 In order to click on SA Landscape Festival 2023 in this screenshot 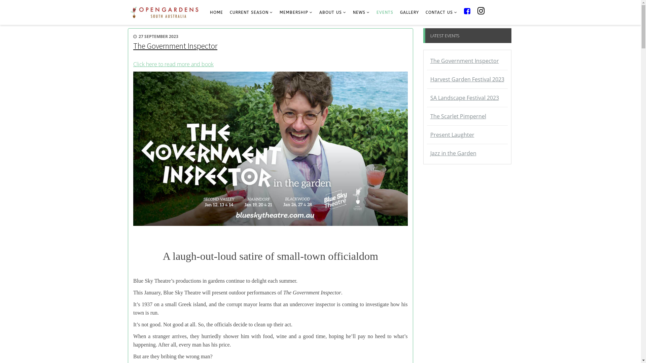, I will do `click(467, 98)`.